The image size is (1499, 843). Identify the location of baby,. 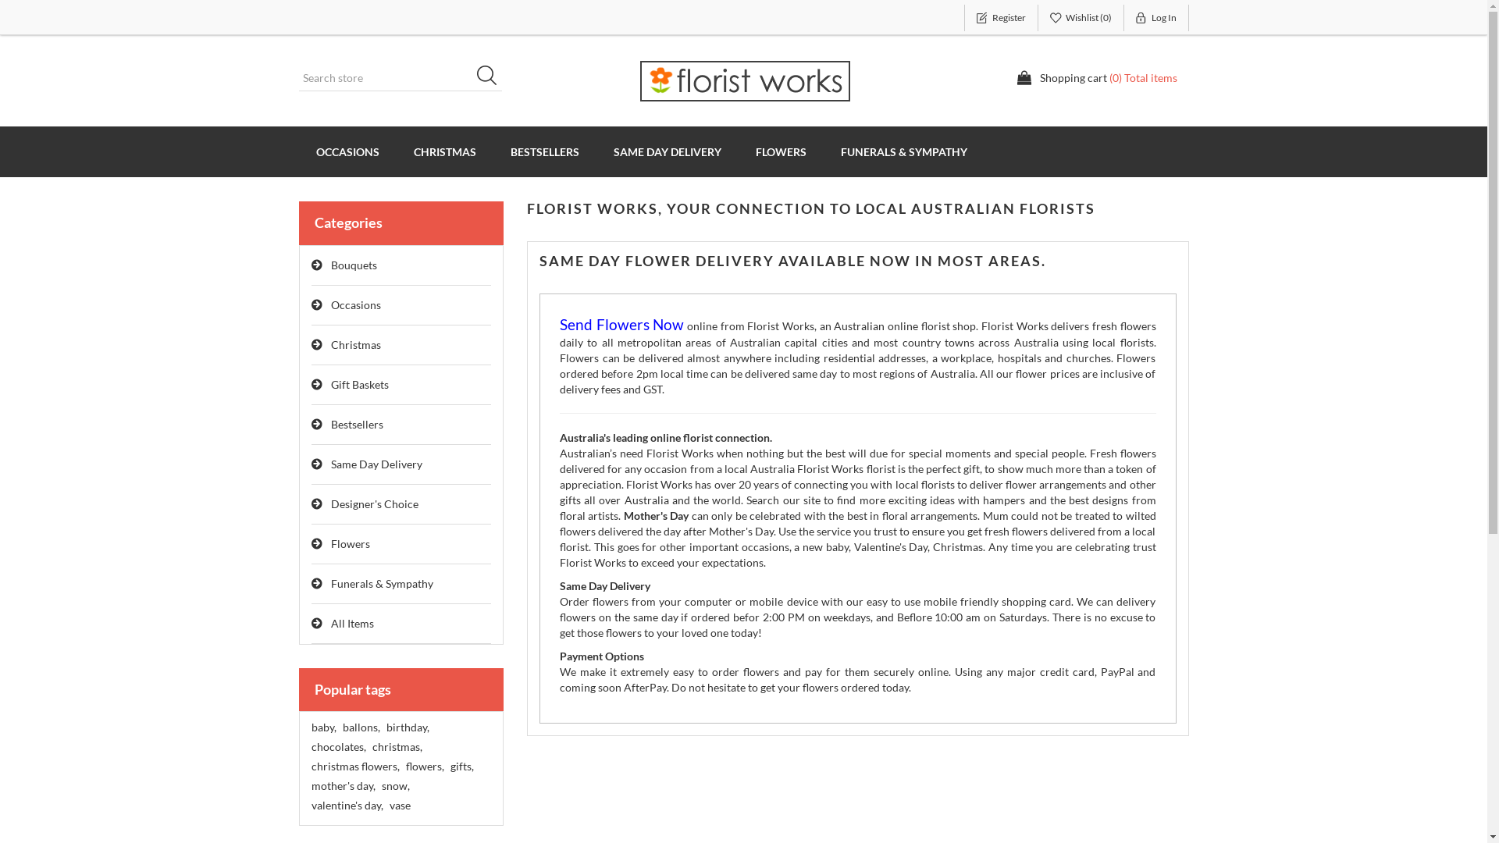
(323, 727).